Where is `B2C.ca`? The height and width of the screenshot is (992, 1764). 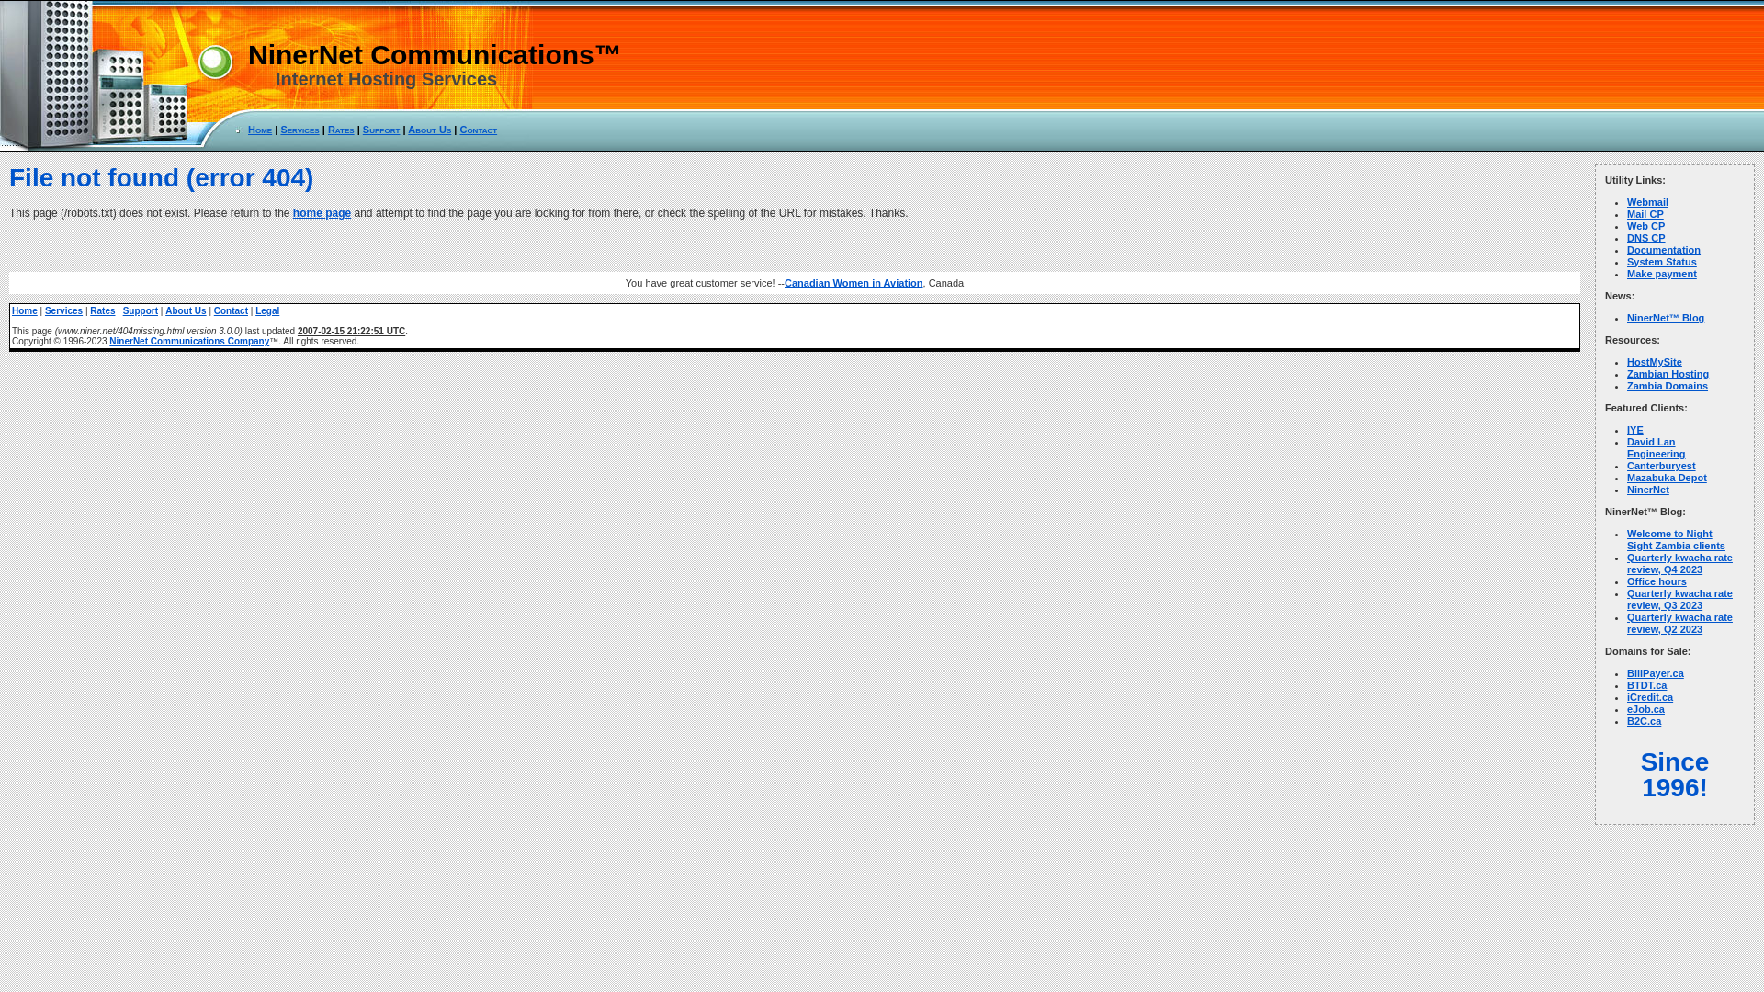
B2C.ca is located at coordinates (1645, 721).